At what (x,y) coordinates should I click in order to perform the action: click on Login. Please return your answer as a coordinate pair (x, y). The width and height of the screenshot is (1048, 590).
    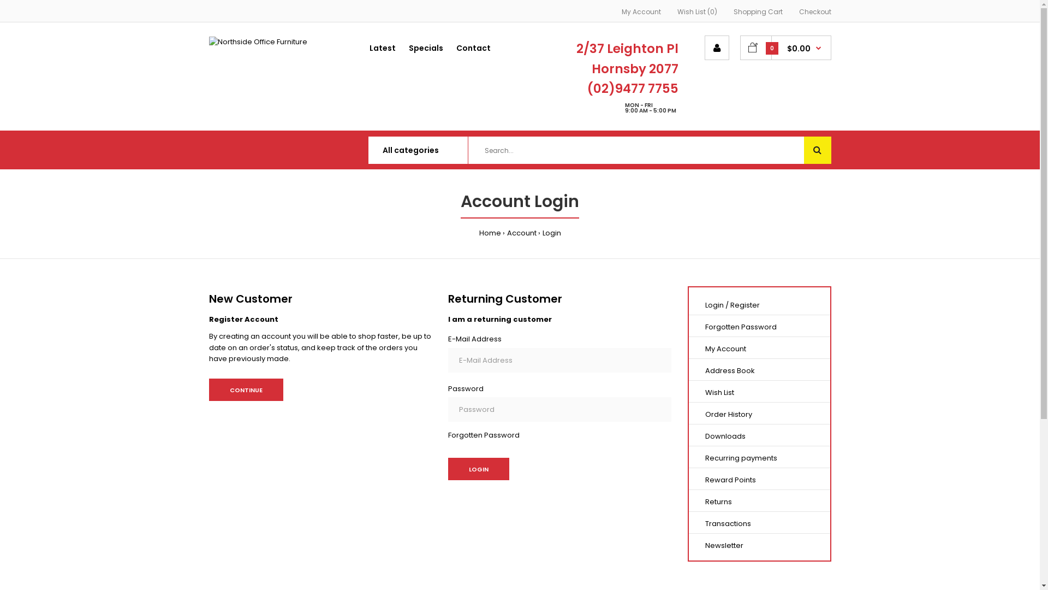
    Looking at the image, I should click on (552, 233).